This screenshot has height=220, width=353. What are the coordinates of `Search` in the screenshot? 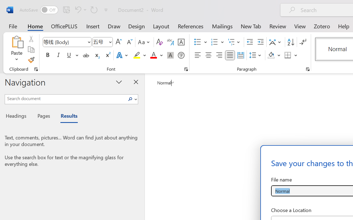 It's located at (132, 99).